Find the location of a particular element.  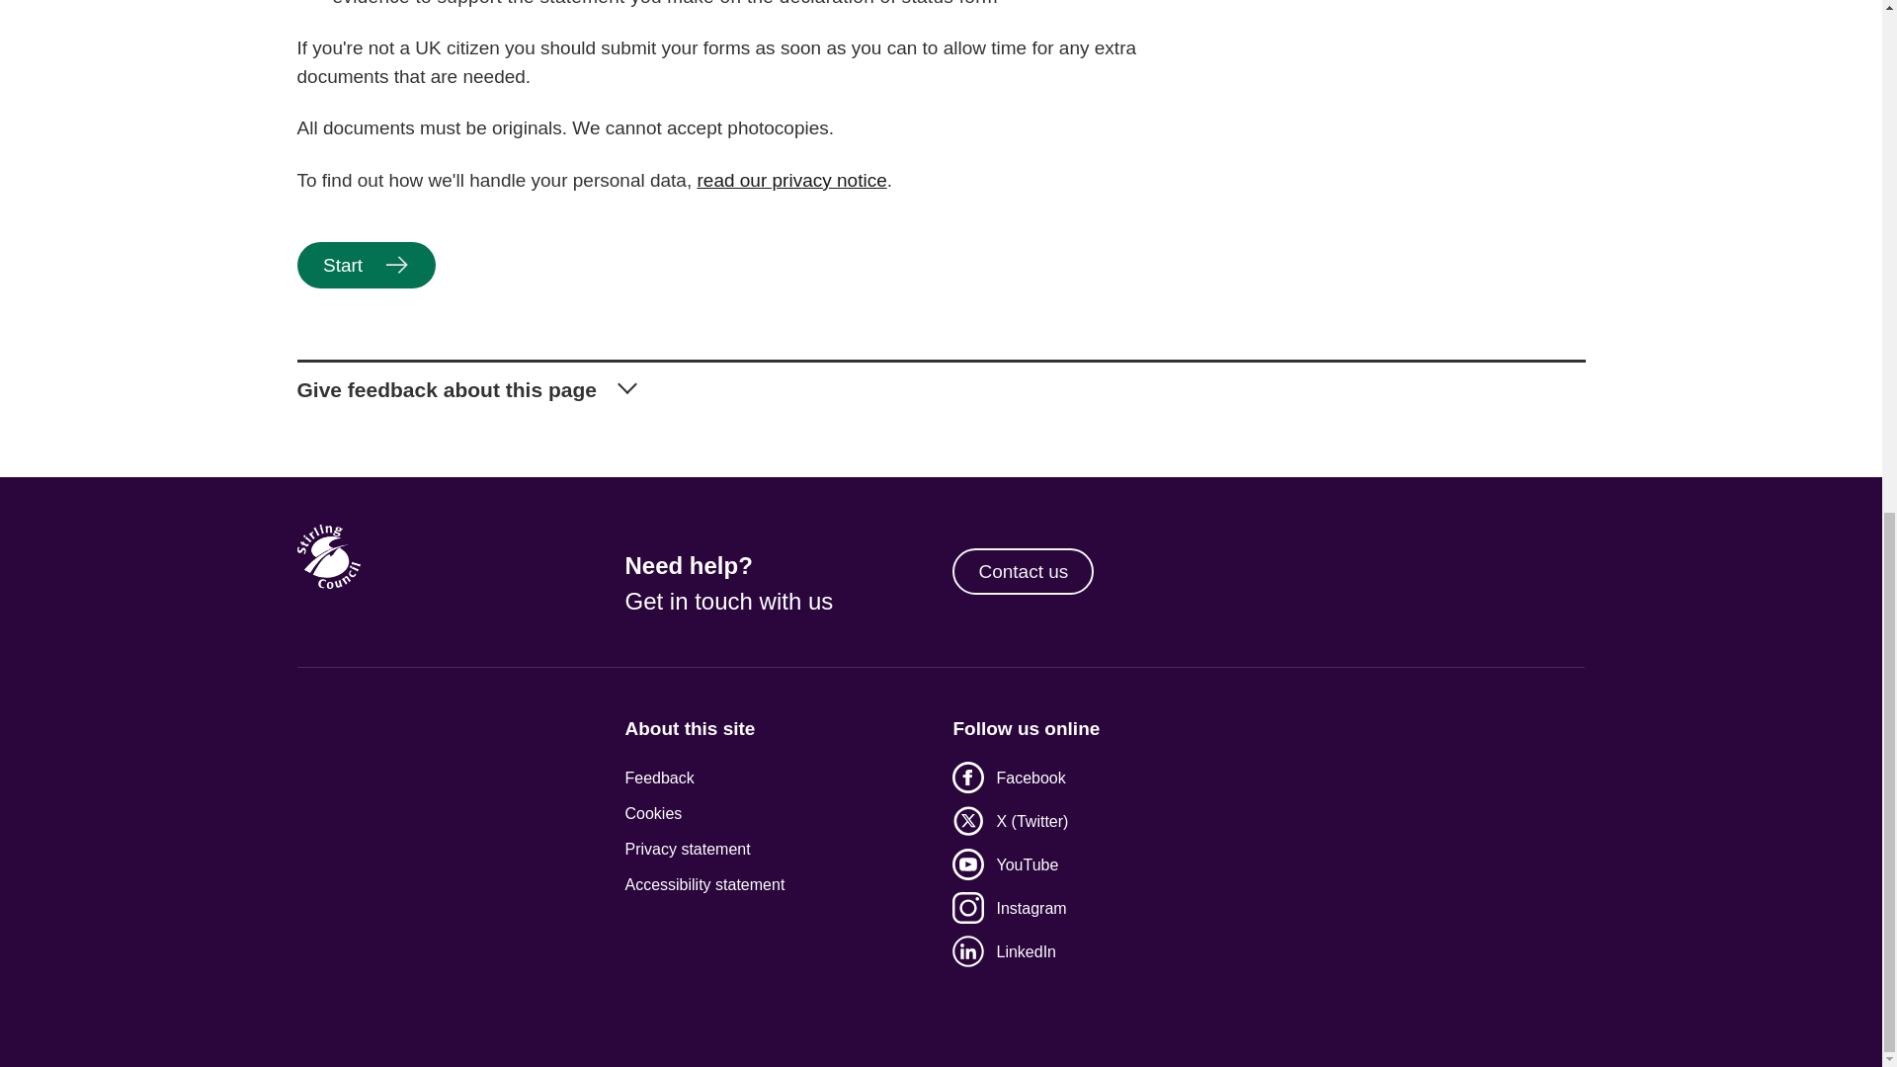

Give feedback about this page is located at coordinates (940, 382).